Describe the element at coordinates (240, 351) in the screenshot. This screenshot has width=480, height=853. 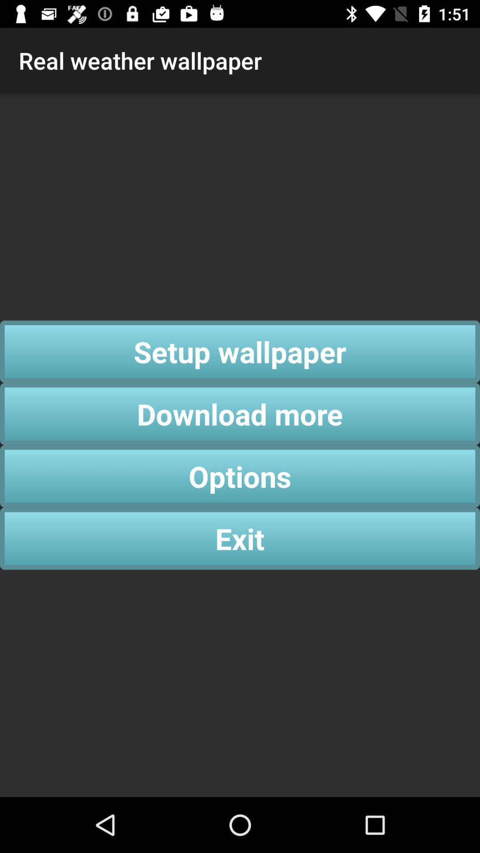
I see `press button above the download more button` at that location.